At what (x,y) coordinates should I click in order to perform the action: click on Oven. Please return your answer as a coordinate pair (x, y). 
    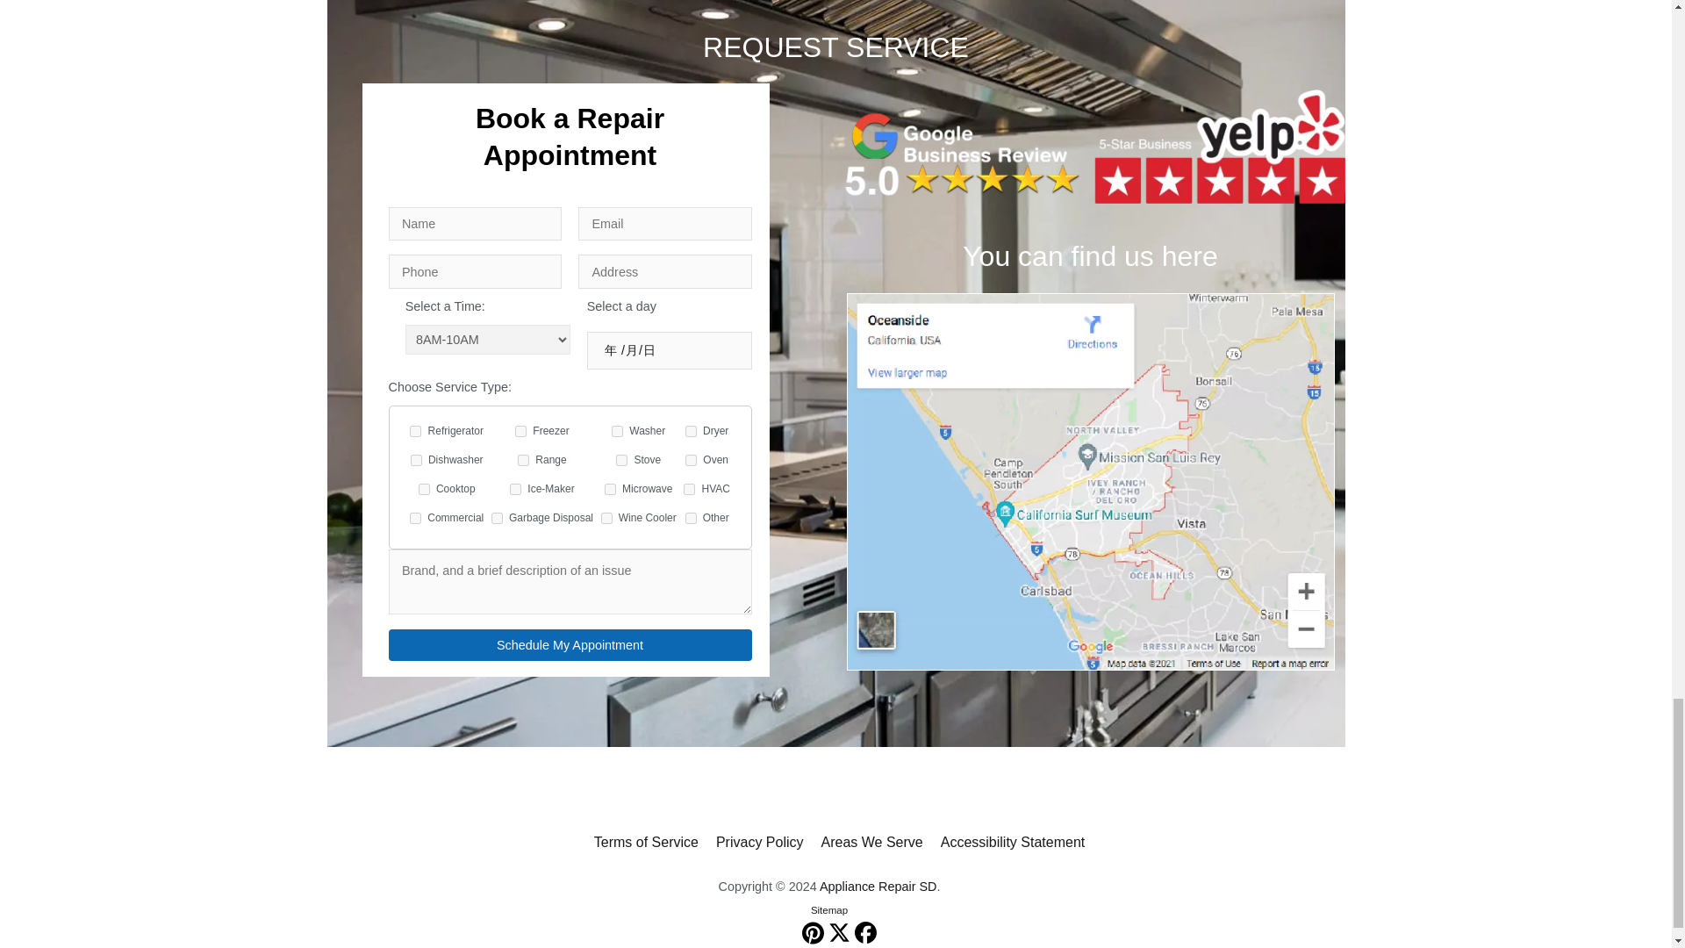
    Looking at the image, I should click on (692, 460).